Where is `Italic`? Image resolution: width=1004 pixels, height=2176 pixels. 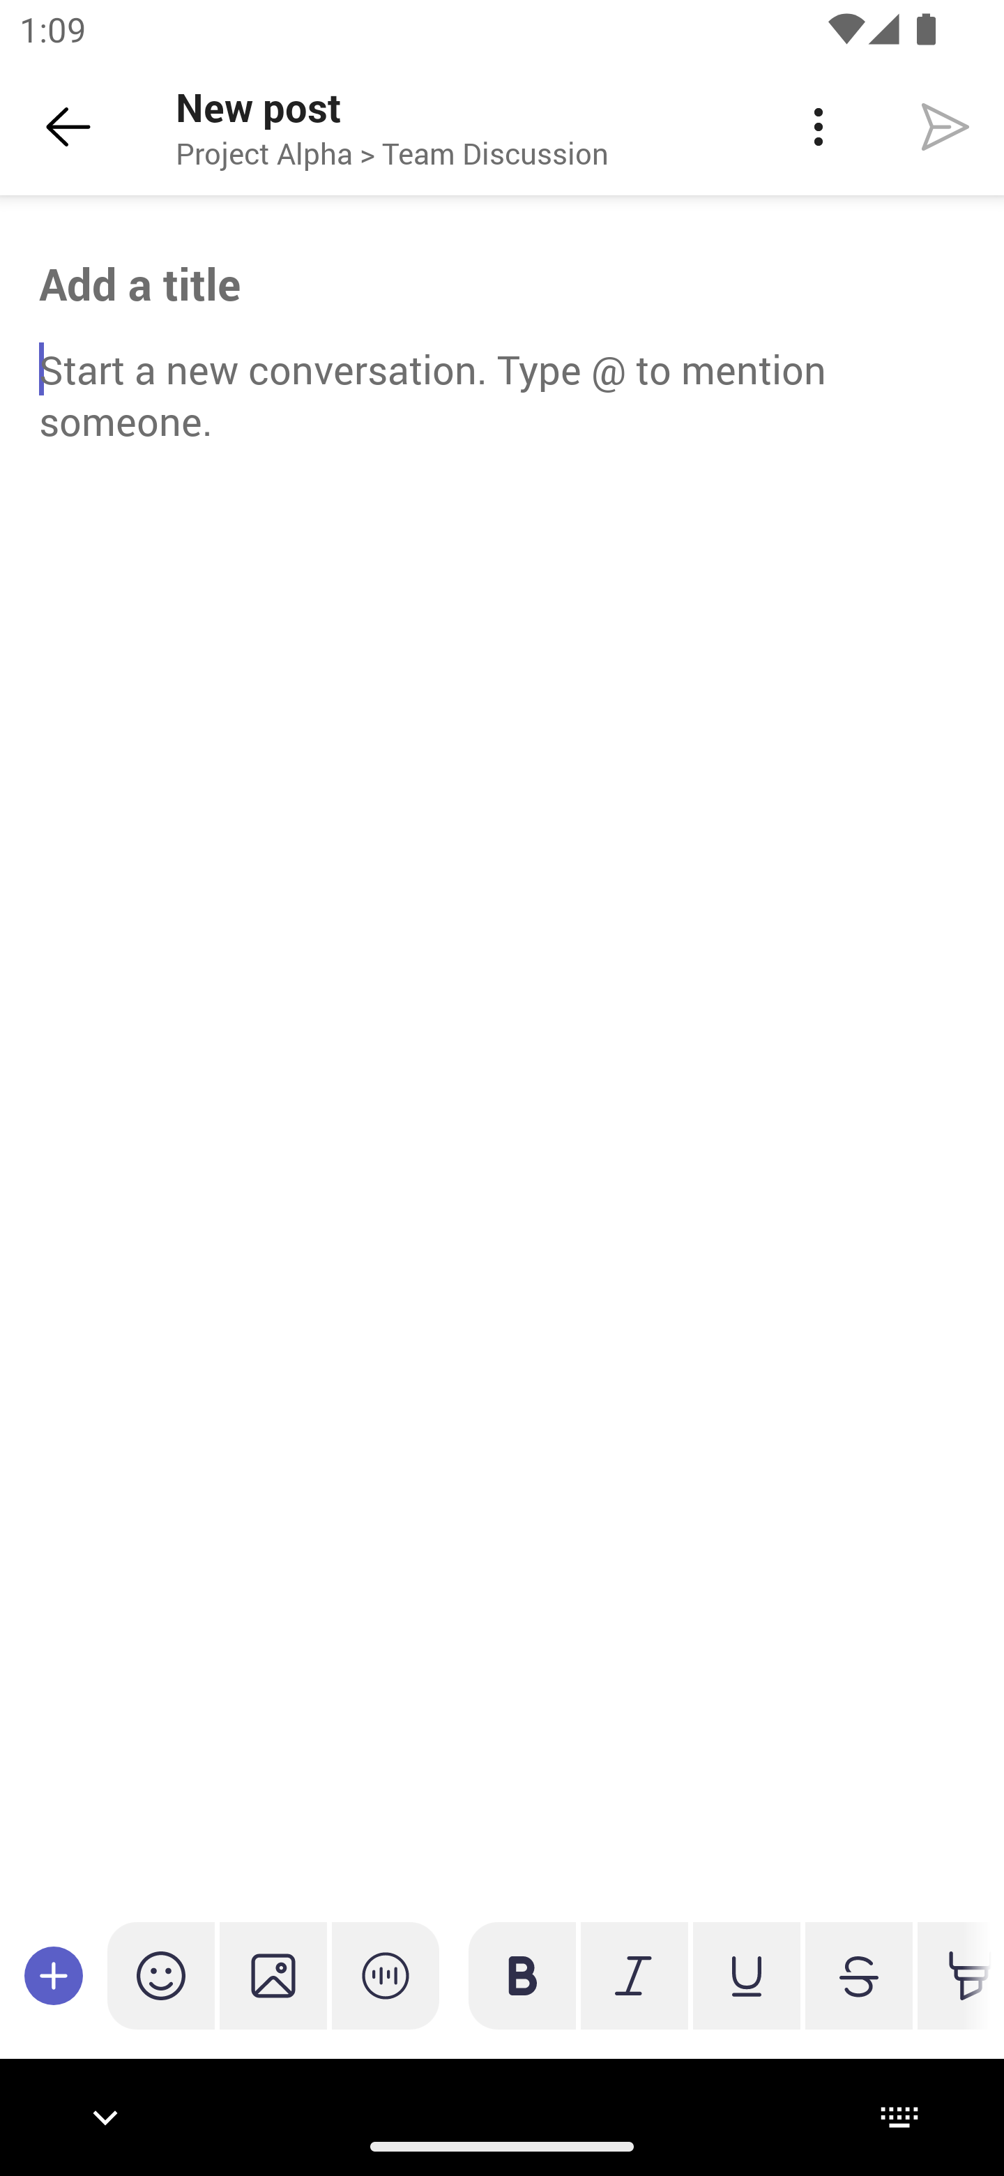 Italic is located at coordinates (634, 1975).